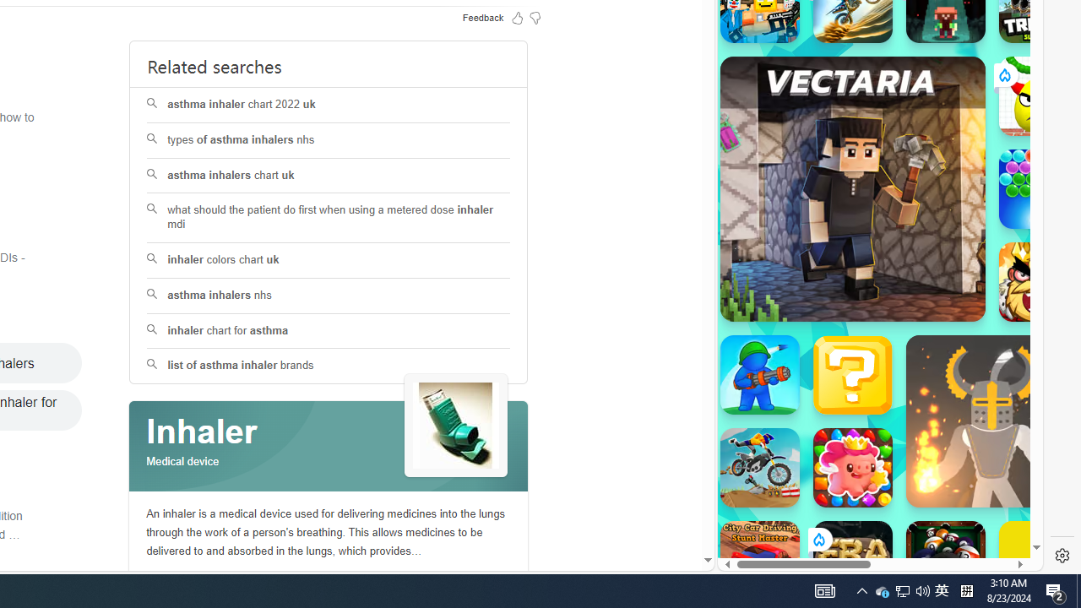  I want to click on 8 Ball Pool With Buddies 8 Ball Pool With Buddies, so click(946, 561).